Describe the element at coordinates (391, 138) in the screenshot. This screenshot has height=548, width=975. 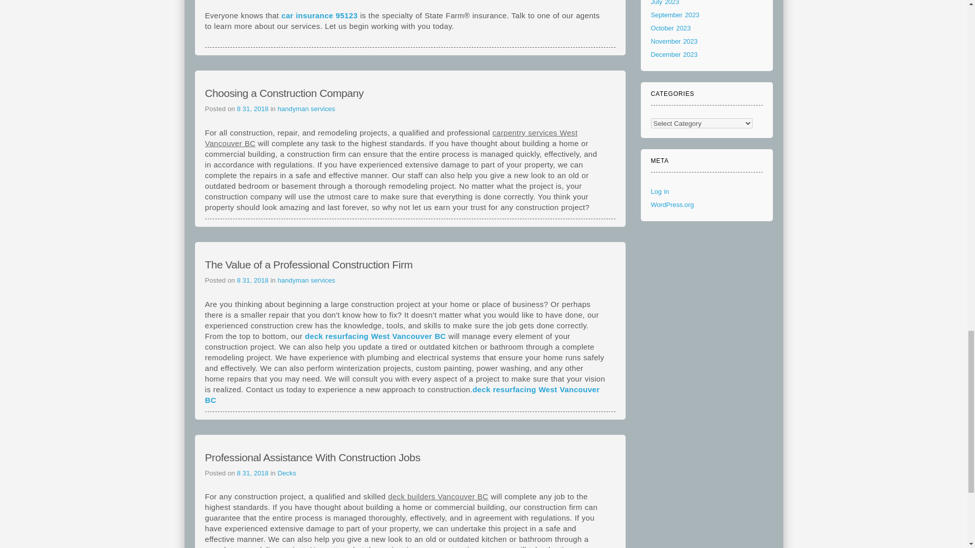
I see `carpentry services West Vancouver BC` at that location.